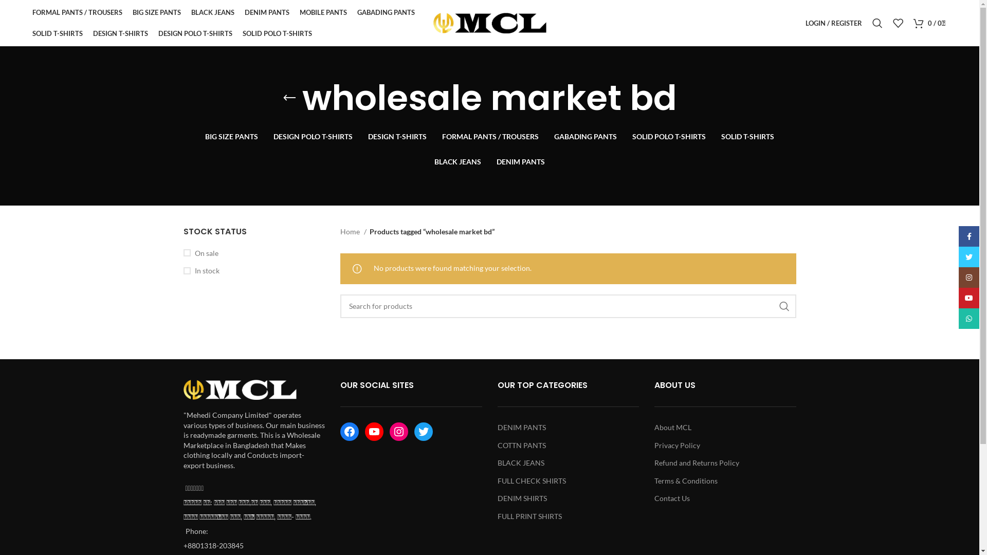  Describe the element at coordinates (529, 516) in the screenshot. I see `FULL PRINT SHIRTS` at that location.